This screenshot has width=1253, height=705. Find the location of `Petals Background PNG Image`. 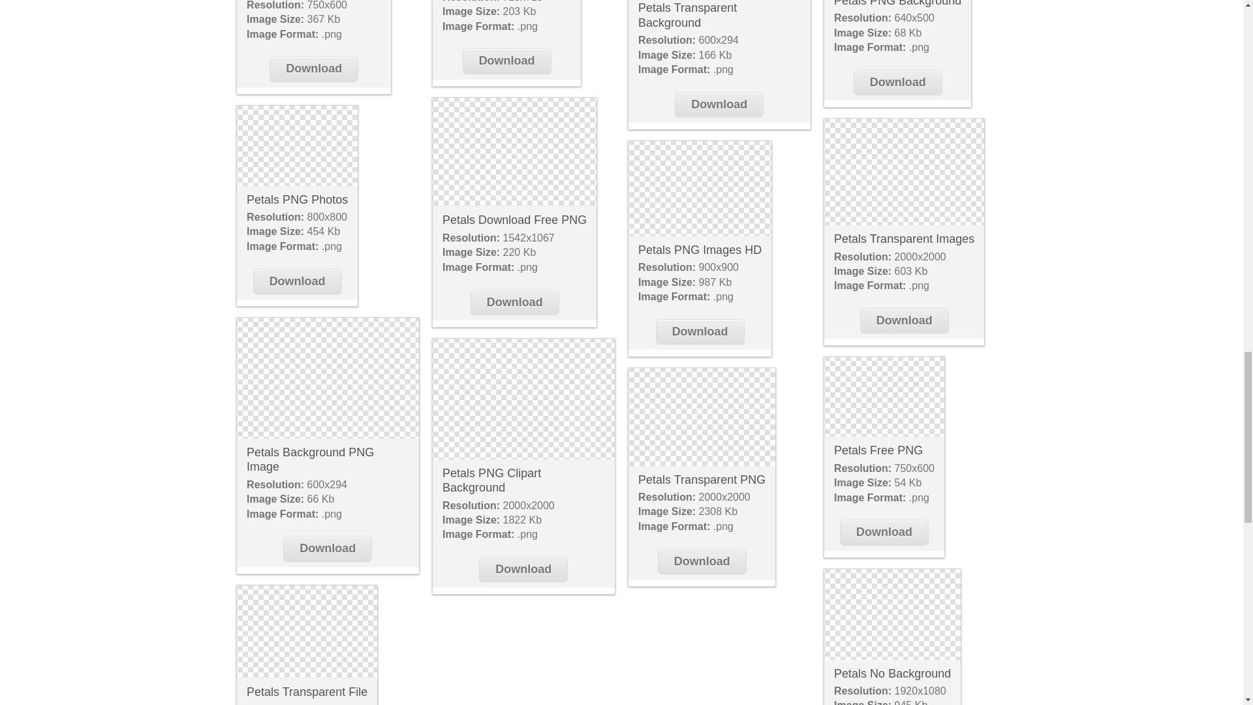

Petals Background PNG Image is located at coordinates (310, 460).